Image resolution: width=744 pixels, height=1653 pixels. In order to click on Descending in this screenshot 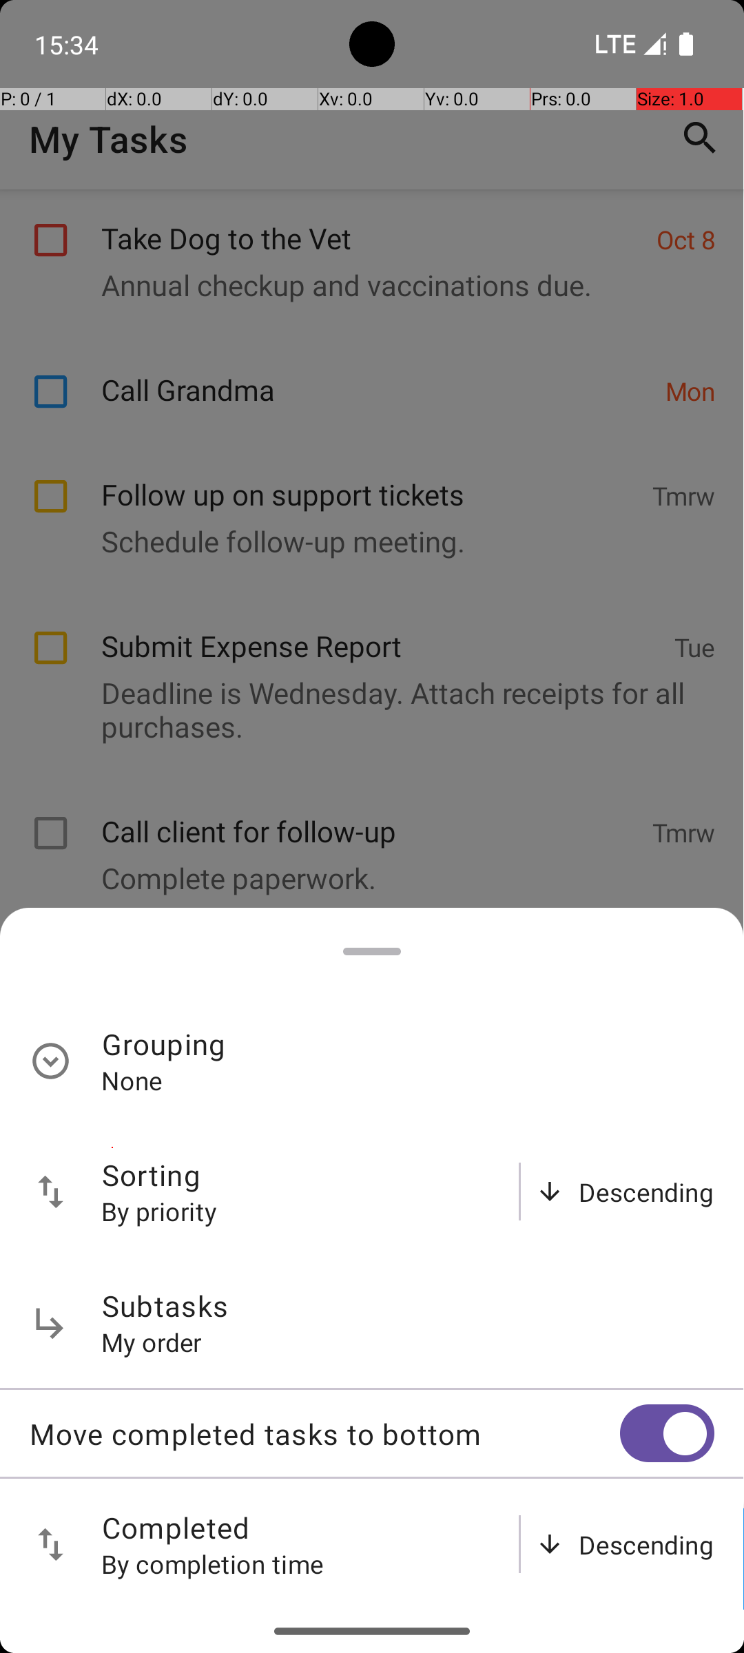, I will do `click(646, 1192)`.